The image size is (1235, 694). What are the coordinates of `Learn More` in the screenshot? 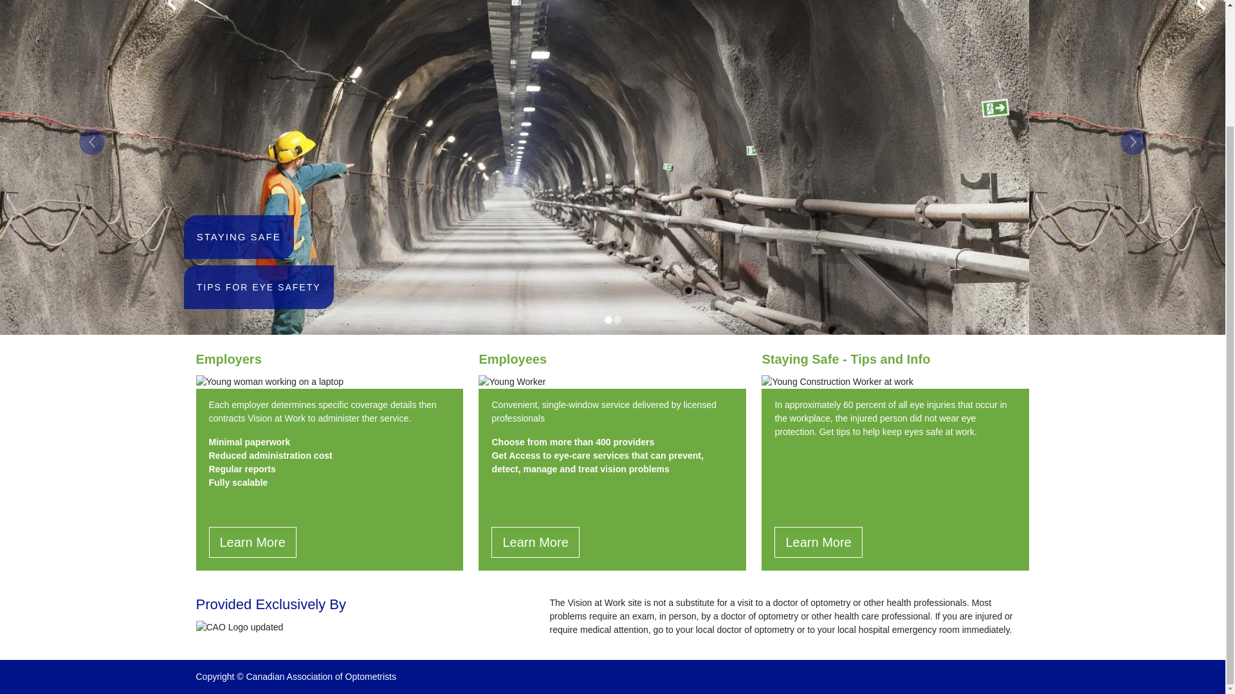 It's located at (252, 542).